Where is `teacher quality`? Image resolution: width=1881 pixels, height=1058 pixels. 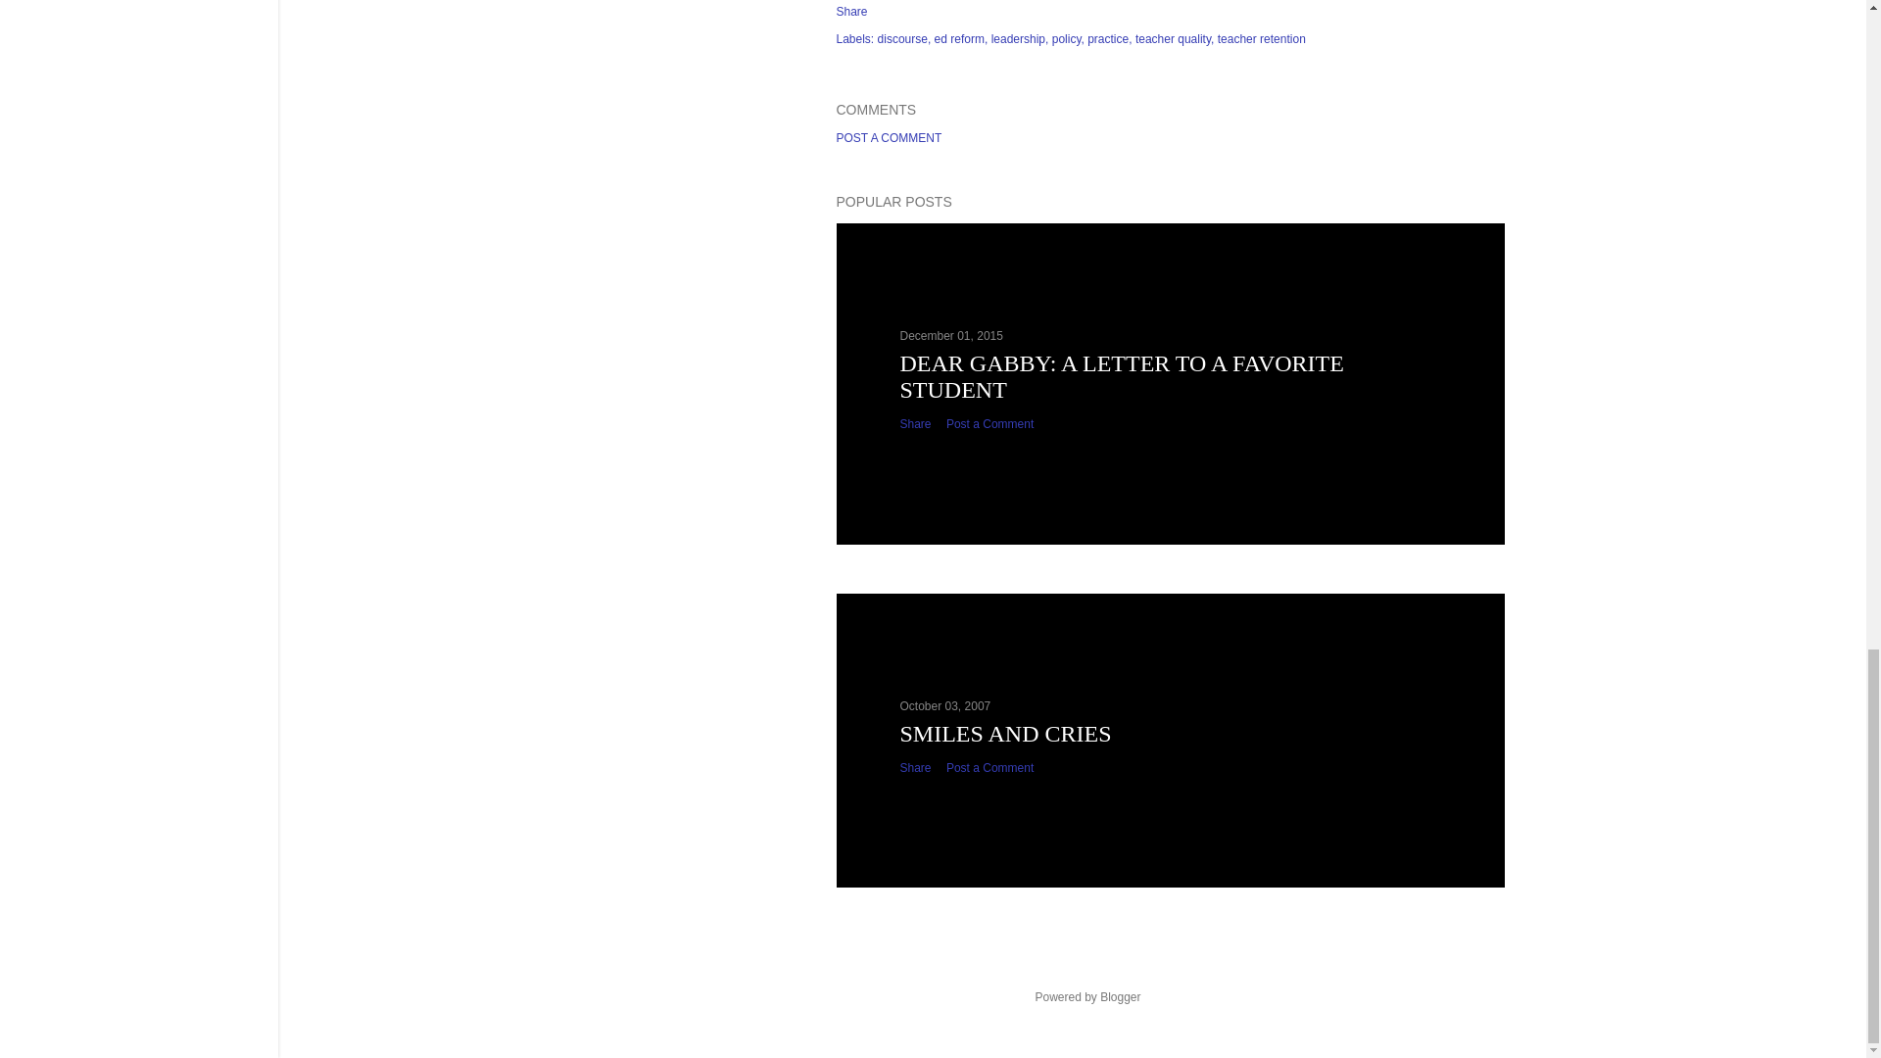 teacher quality is located at coordinates (1176, 39).